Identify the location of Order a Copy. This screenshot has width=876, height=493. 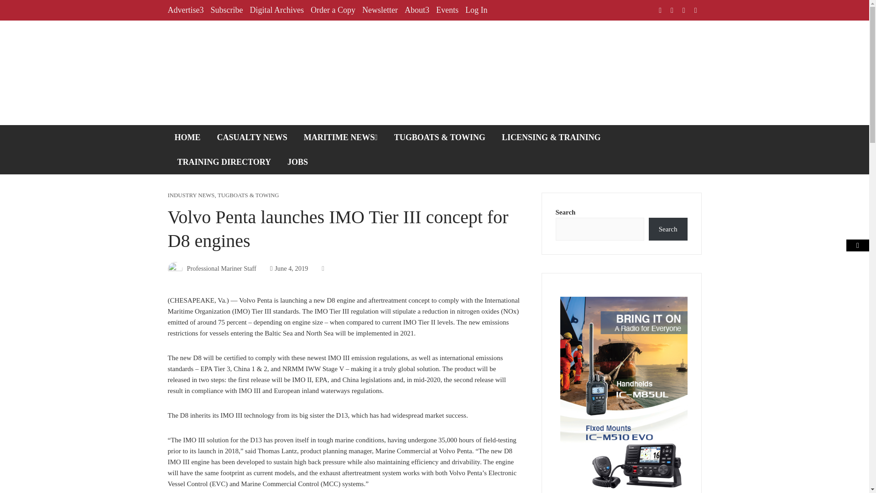
(333, 10).